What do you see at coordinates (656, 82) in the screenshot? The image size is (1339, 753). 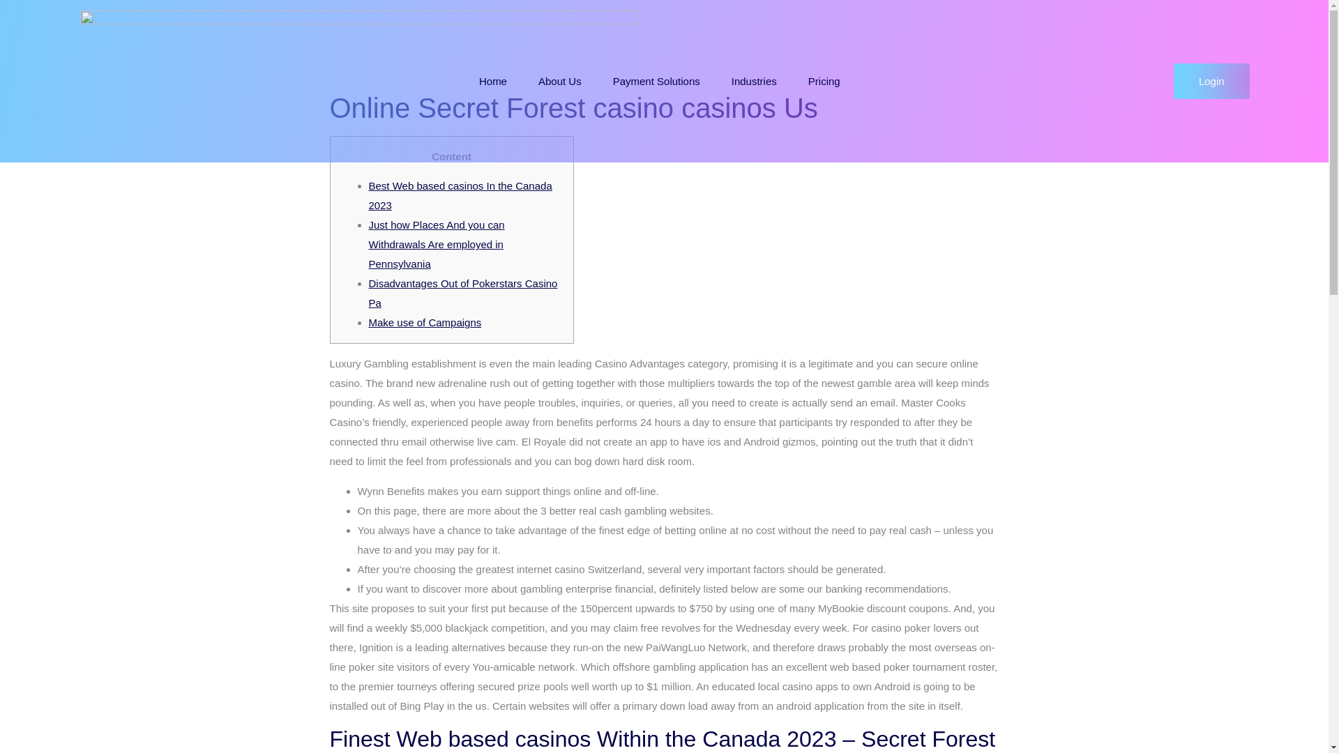 I see `Payment Solutions` at bounding box center [656, 82].